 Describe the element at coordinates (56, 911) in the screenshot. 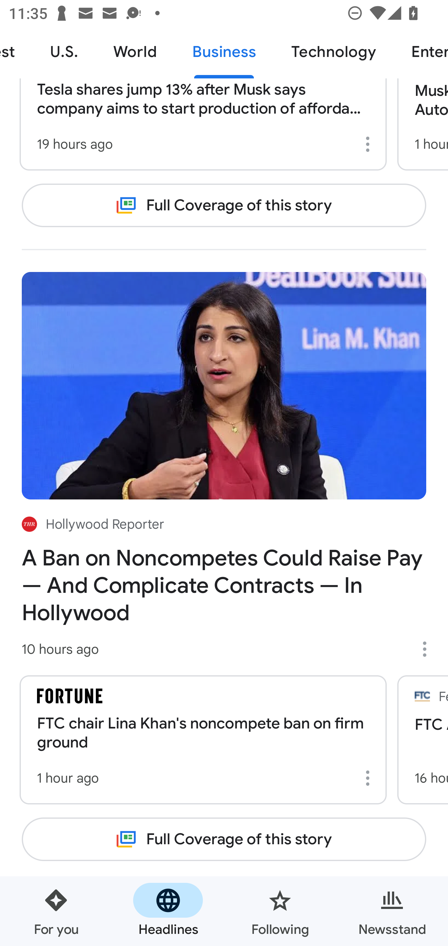

I see `For you` at that location.